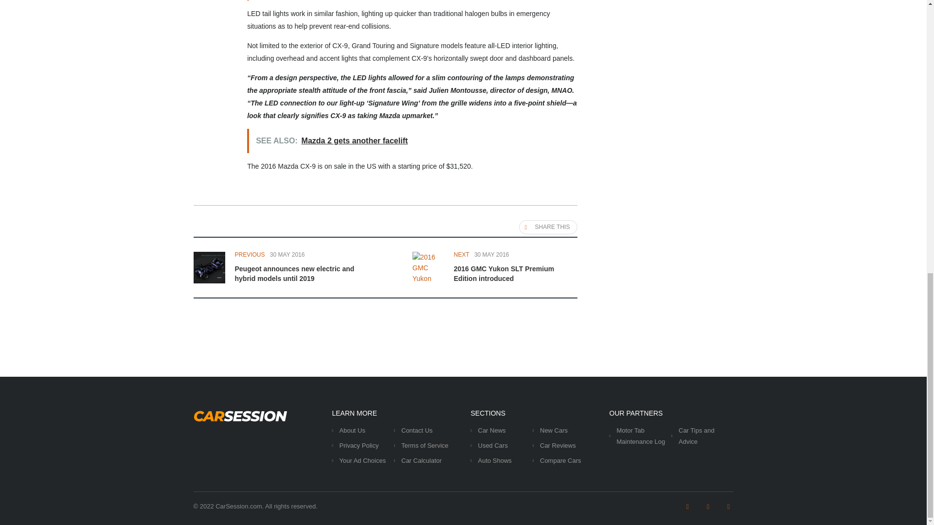 The height and width of the screenshot is (525, 934). Describe the element at coordinates (549, 227) in the screenshot. I see `SHARE THIS` at that location.